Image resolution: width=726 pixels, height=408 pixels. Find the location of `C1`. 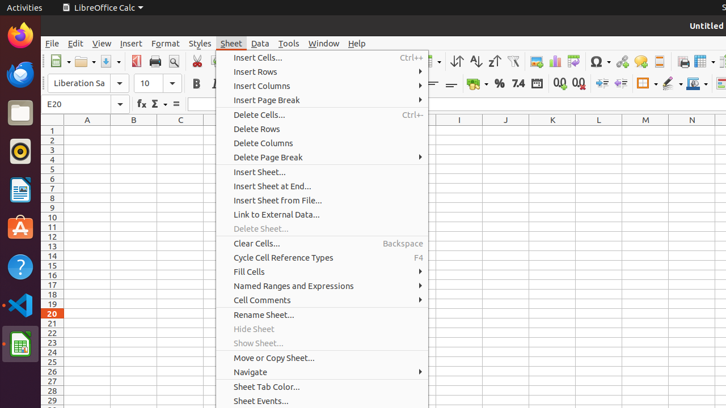

C1 is located at coordinates (180, 130).